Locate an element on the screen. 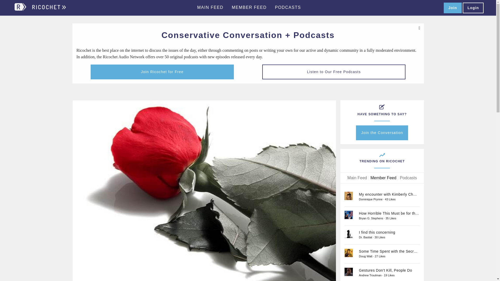  PODCASTS is located at coordinates (288, 8).